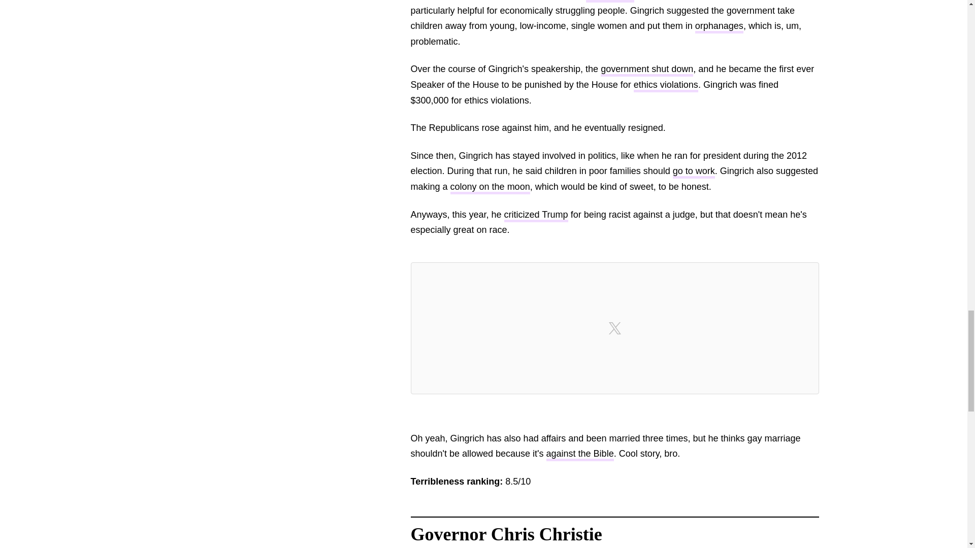 The image size is (975, 548). I want to click on government shut down, so click(647, 70).